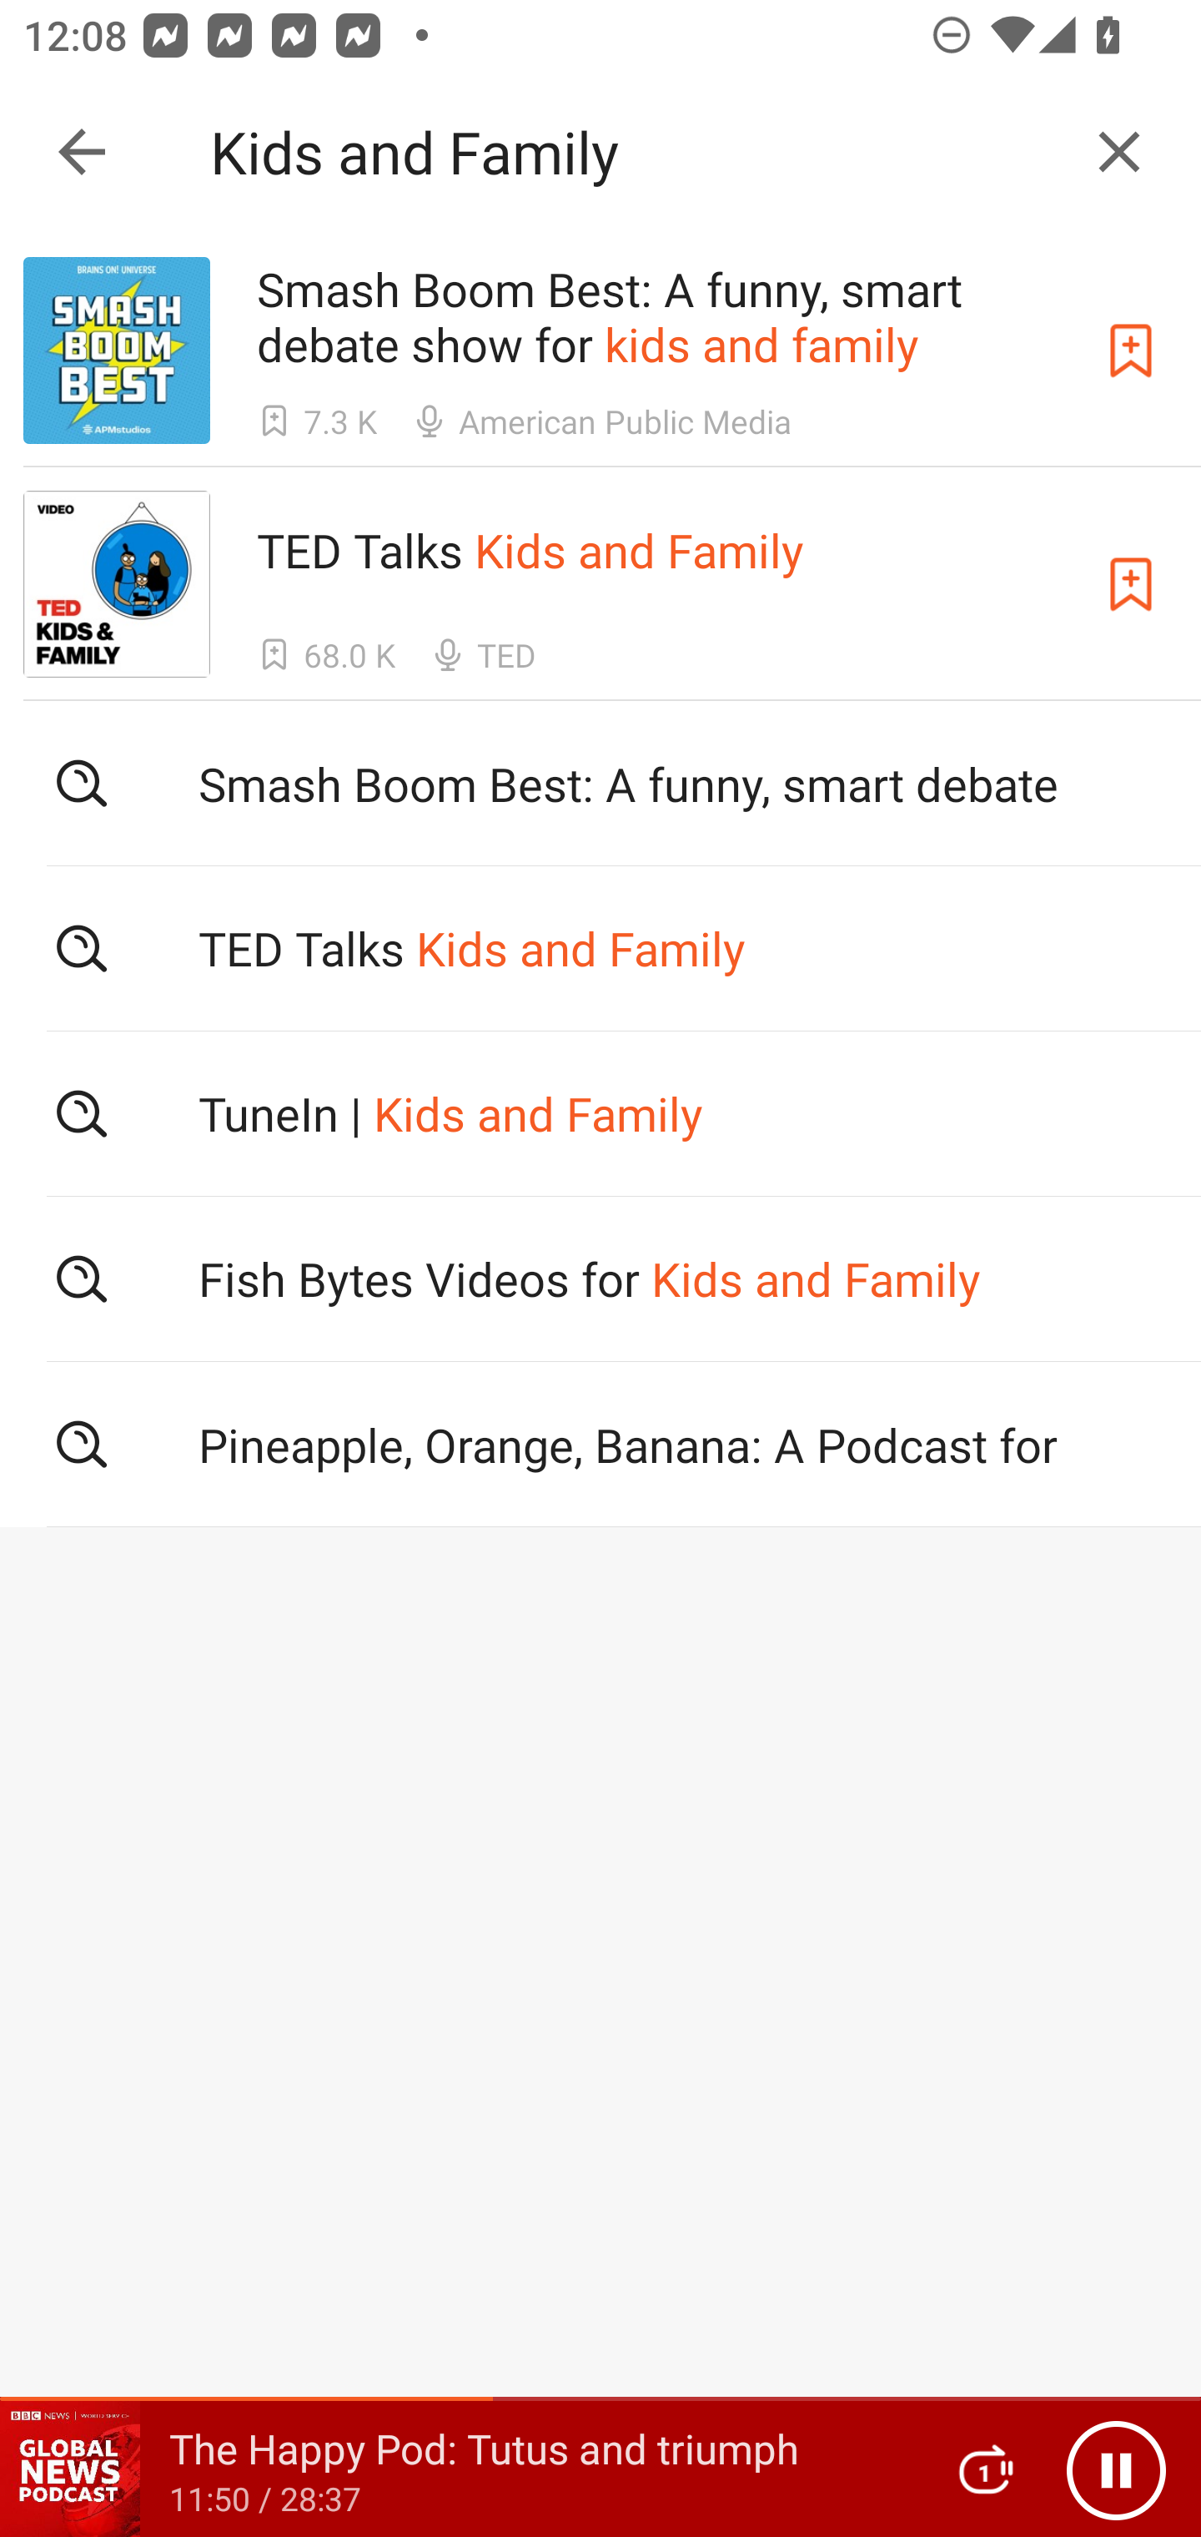 This screenshot has width=1201, height=2537. Describe the element at coordinates (635, 152) in the screenshot. I see `Kids and Family` at that location.